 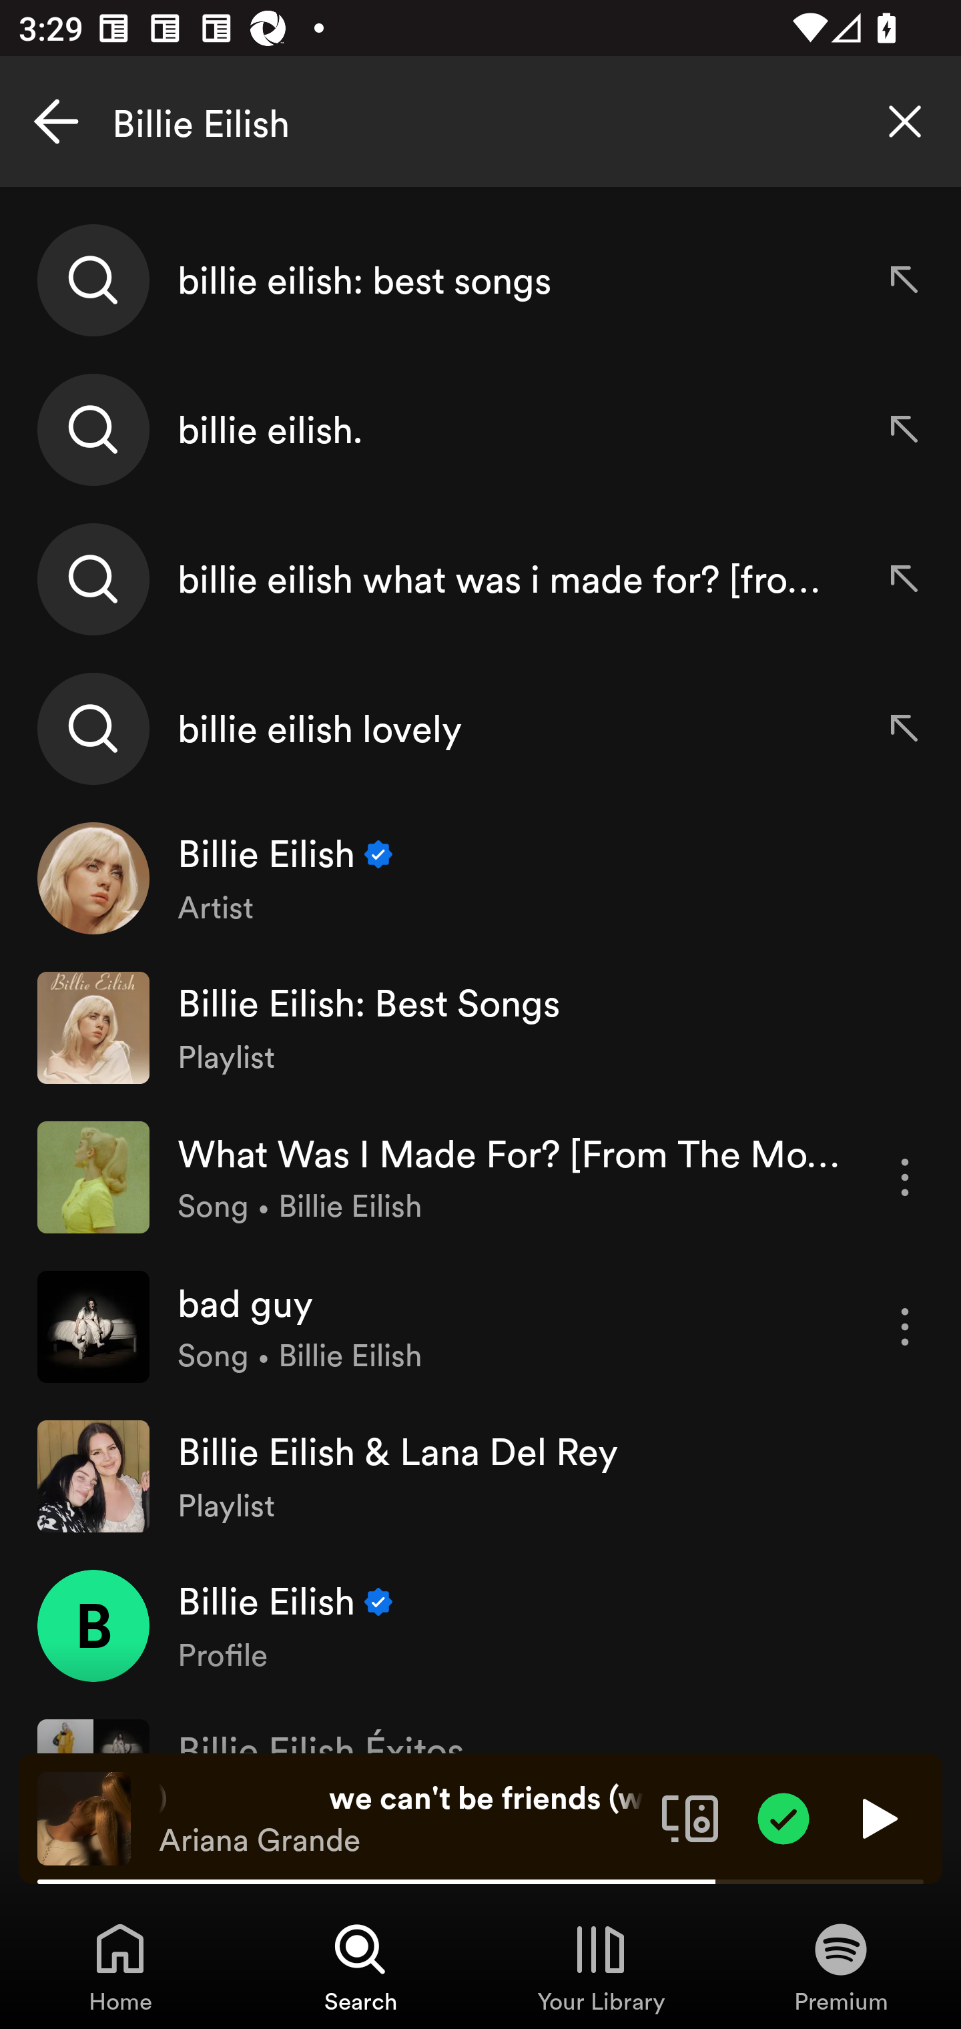 What do you see at coordinates (905, 121) in the screenshot?
I see `Clear search query` at bounding box center [905, 121].